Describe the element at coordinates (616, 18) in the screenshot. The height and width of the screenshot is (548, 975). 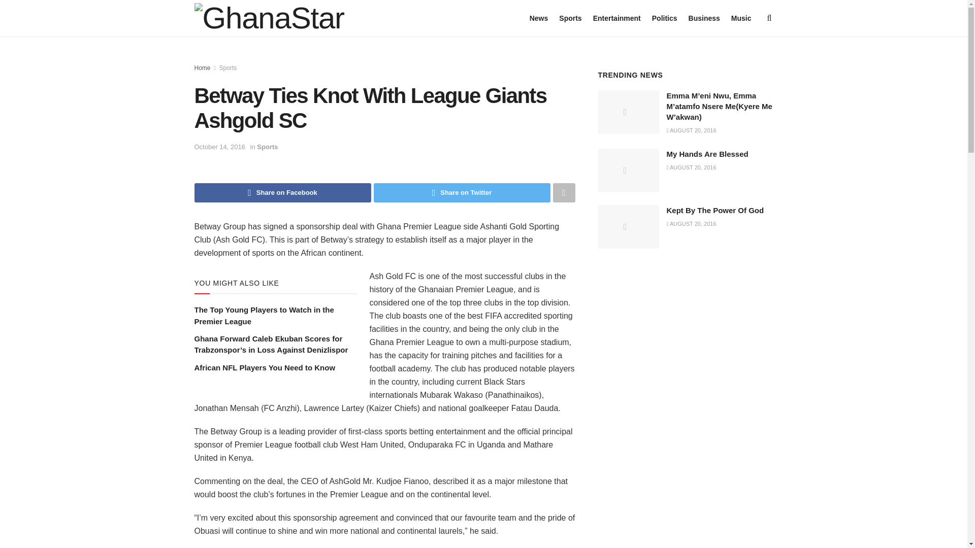
I see `Entertainment` at that location.